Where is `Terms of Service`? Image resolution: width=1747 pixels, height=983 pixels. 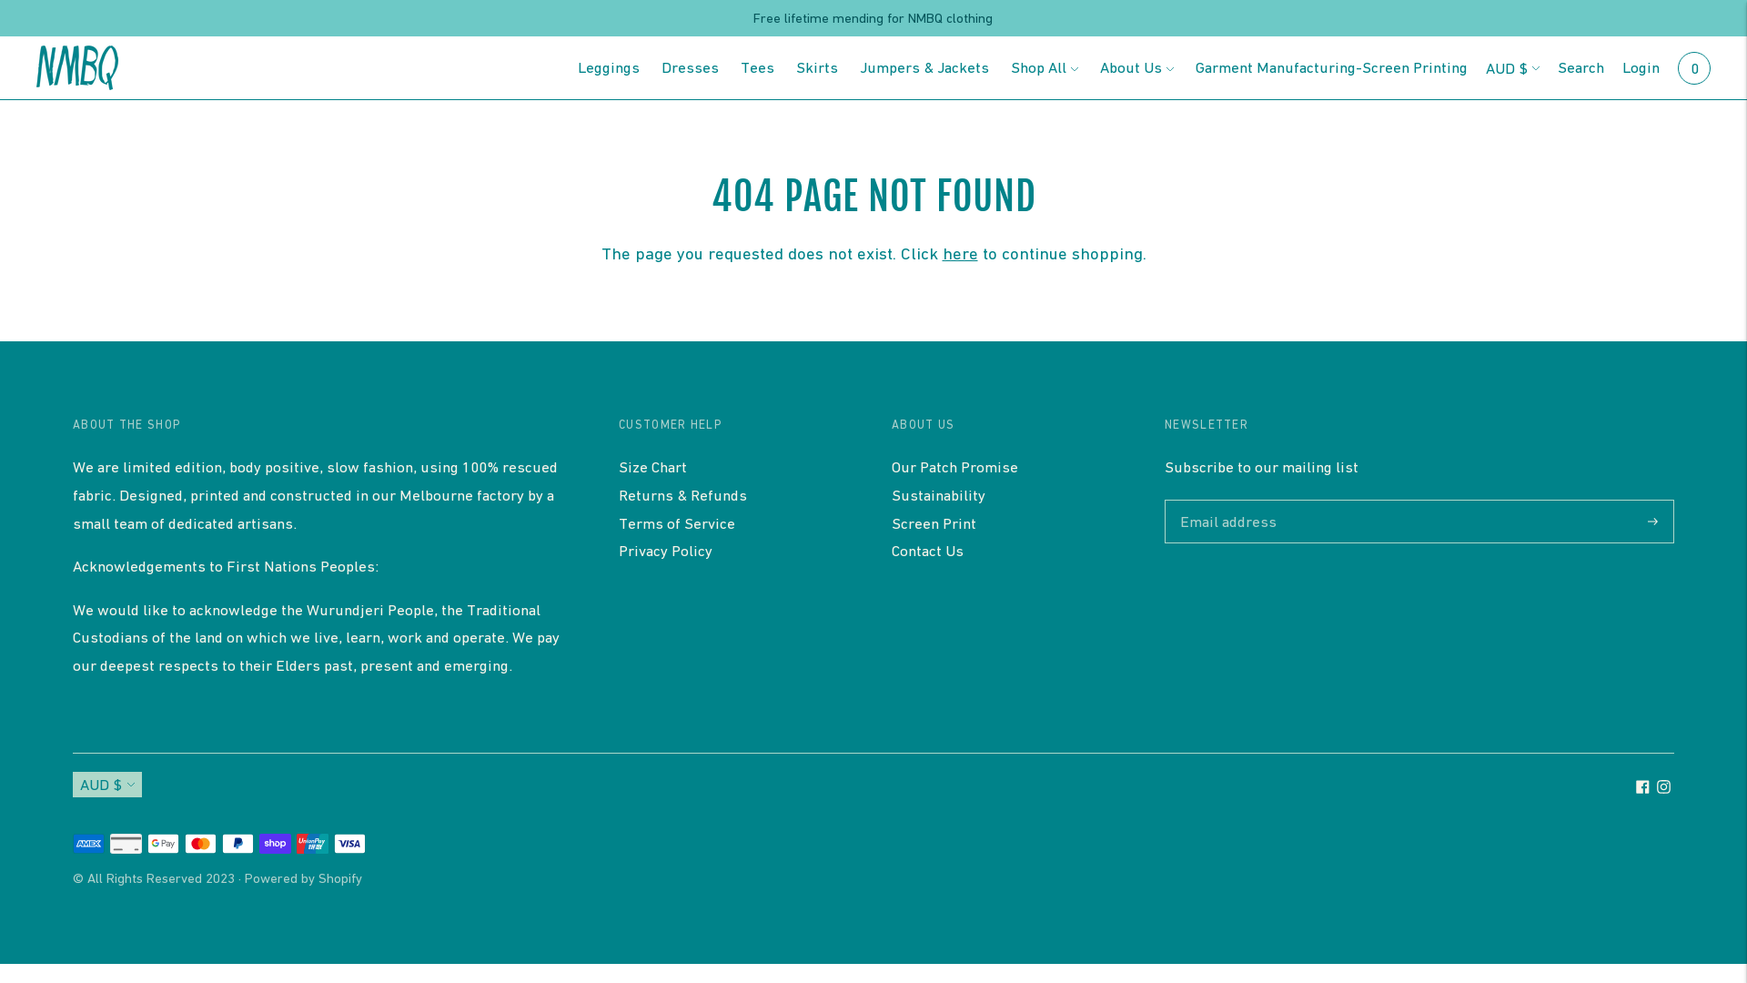 Terms of Service is located at coordinates (677, 523).